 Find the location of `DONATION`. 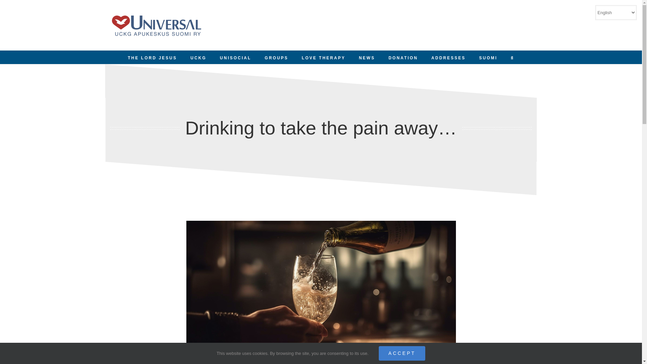

DONATION is located at coordinates (403, 57).